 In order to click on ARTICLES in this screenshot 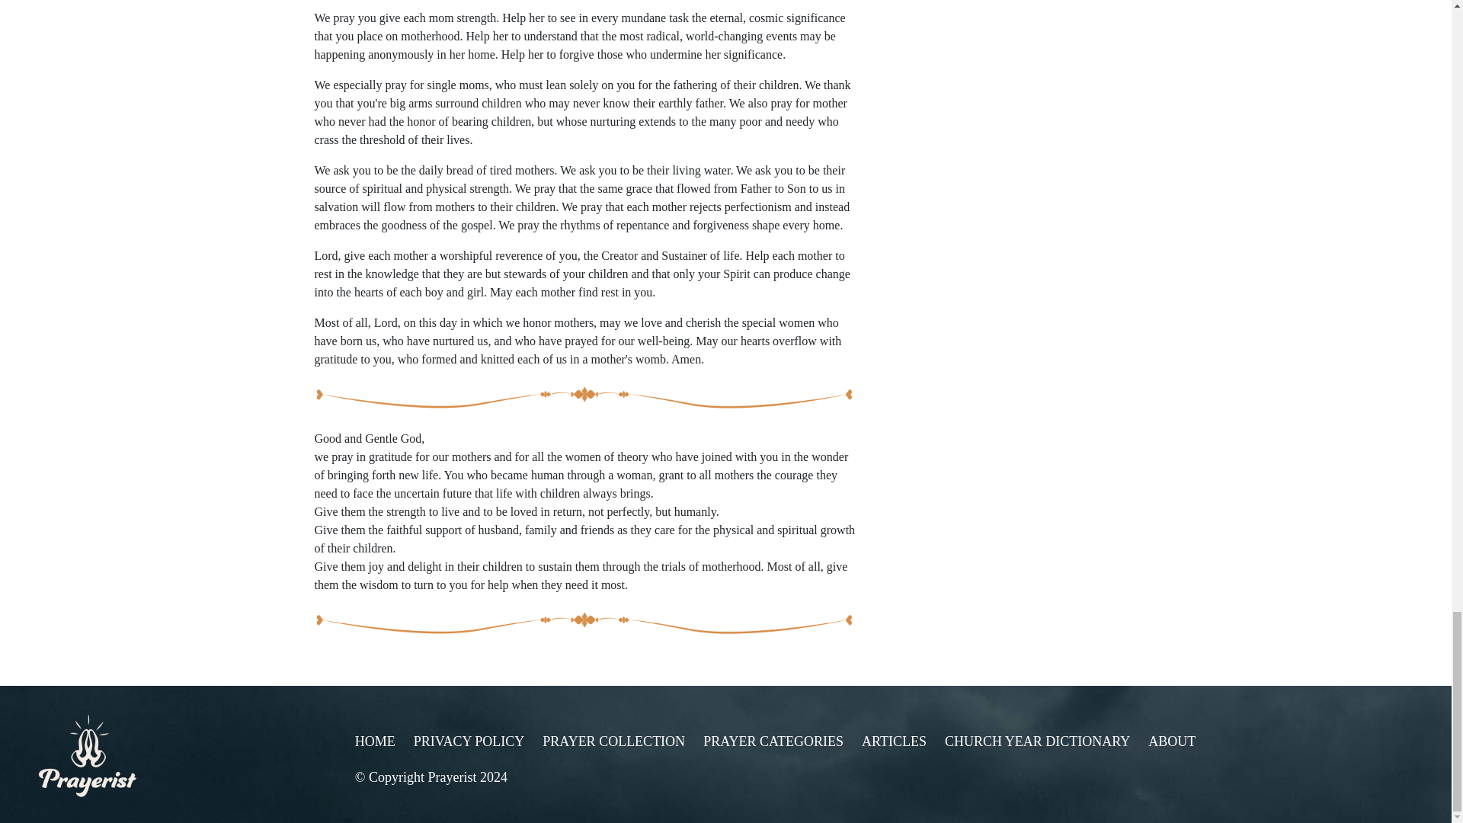, I will do `click(893, 741)`.